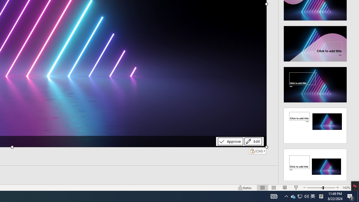  What do you see at coordinates (257, 151) in the screenshot?
I see `Action: Paste alternatives` at bounding box center [257, 151].